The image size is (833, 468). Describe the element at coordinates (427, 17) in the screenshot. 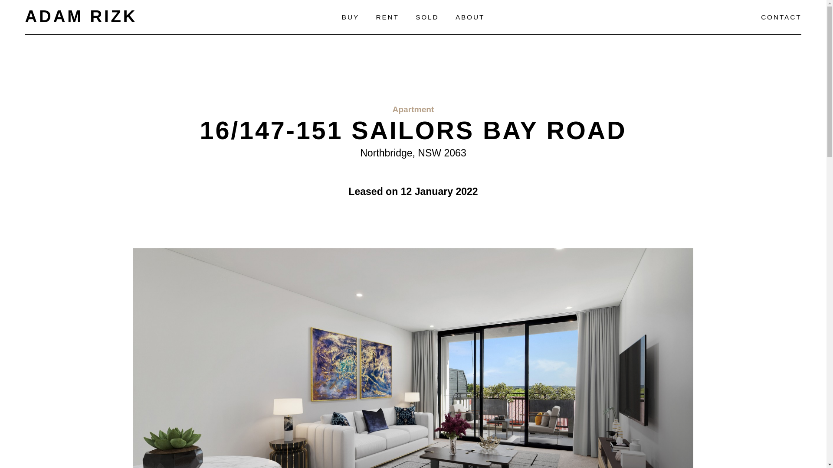

I see `Sold` at that location.